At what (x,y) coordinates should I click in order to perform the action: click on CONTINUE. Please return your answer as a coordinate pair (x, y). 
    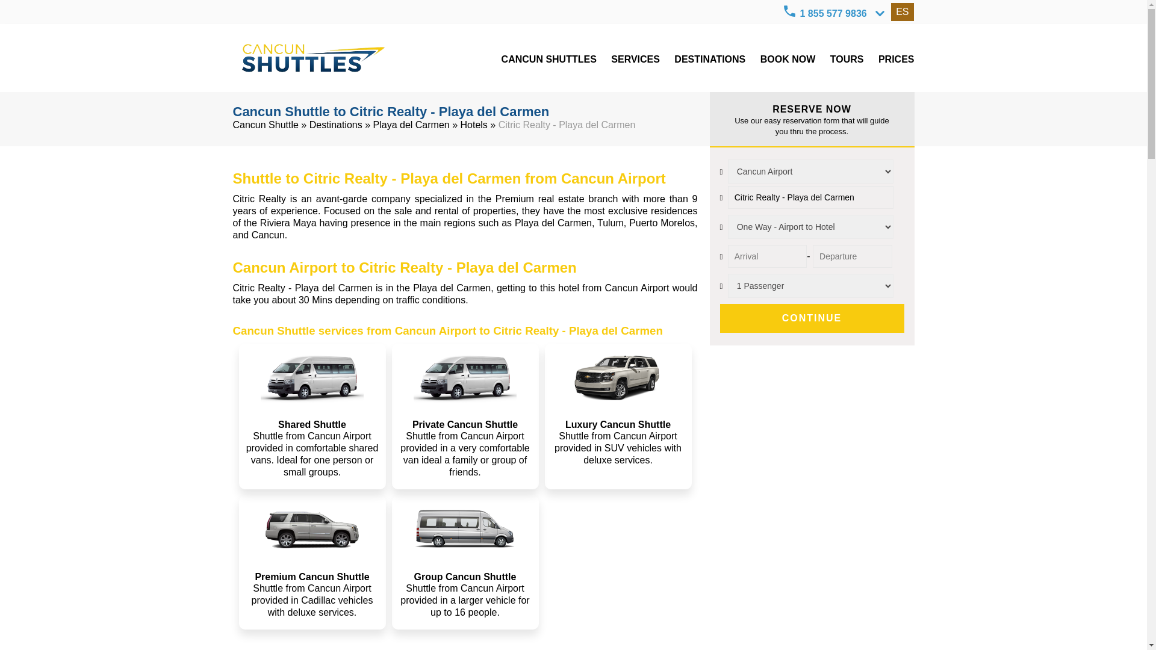
    Looking at the image, I should click on (812, 318).